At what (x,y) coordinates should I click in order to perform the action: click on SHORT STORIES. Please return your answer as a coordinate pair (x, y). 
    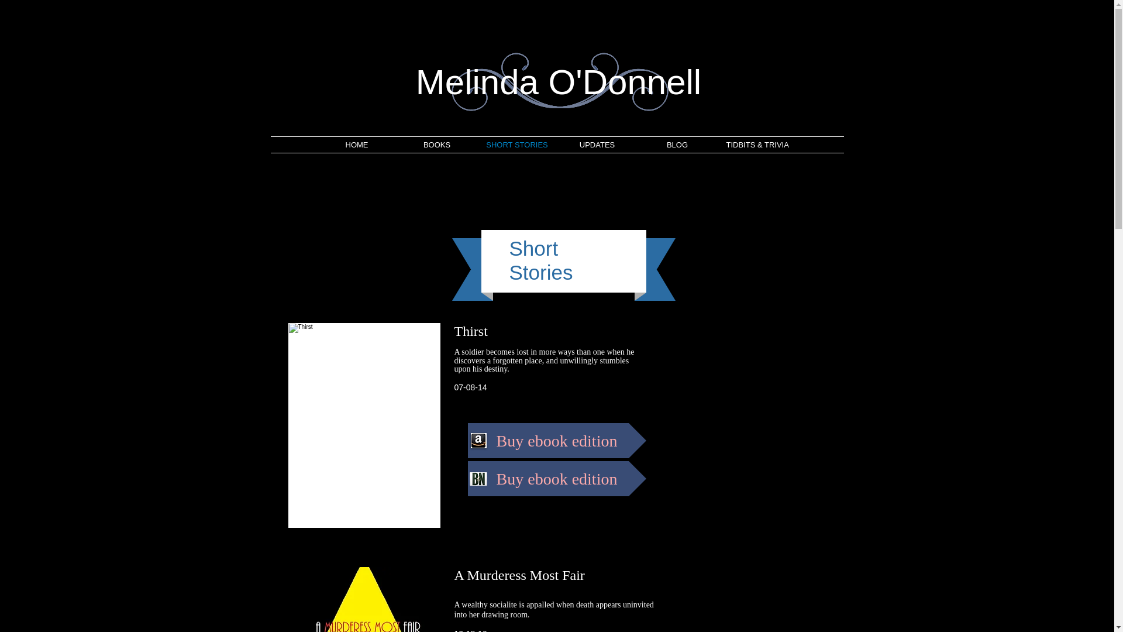
    Looking at the image, I should click on (517, 145).